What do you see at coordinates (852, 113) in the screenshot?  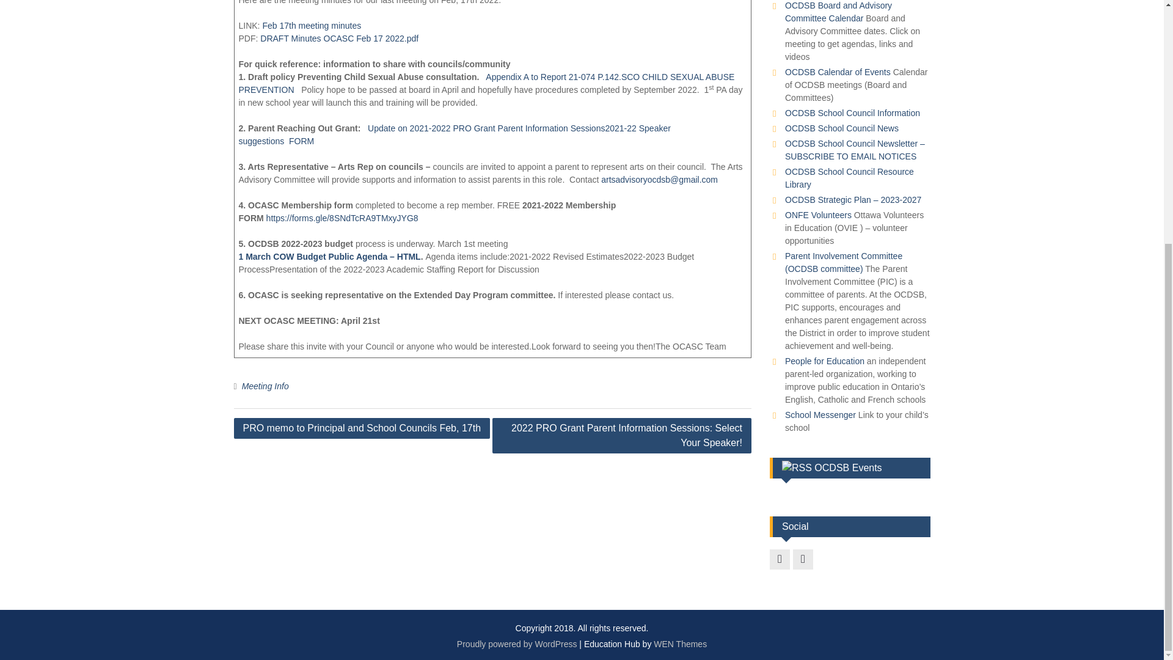 I see `OCDSB School Council Information` at bounding box center [852, 113].